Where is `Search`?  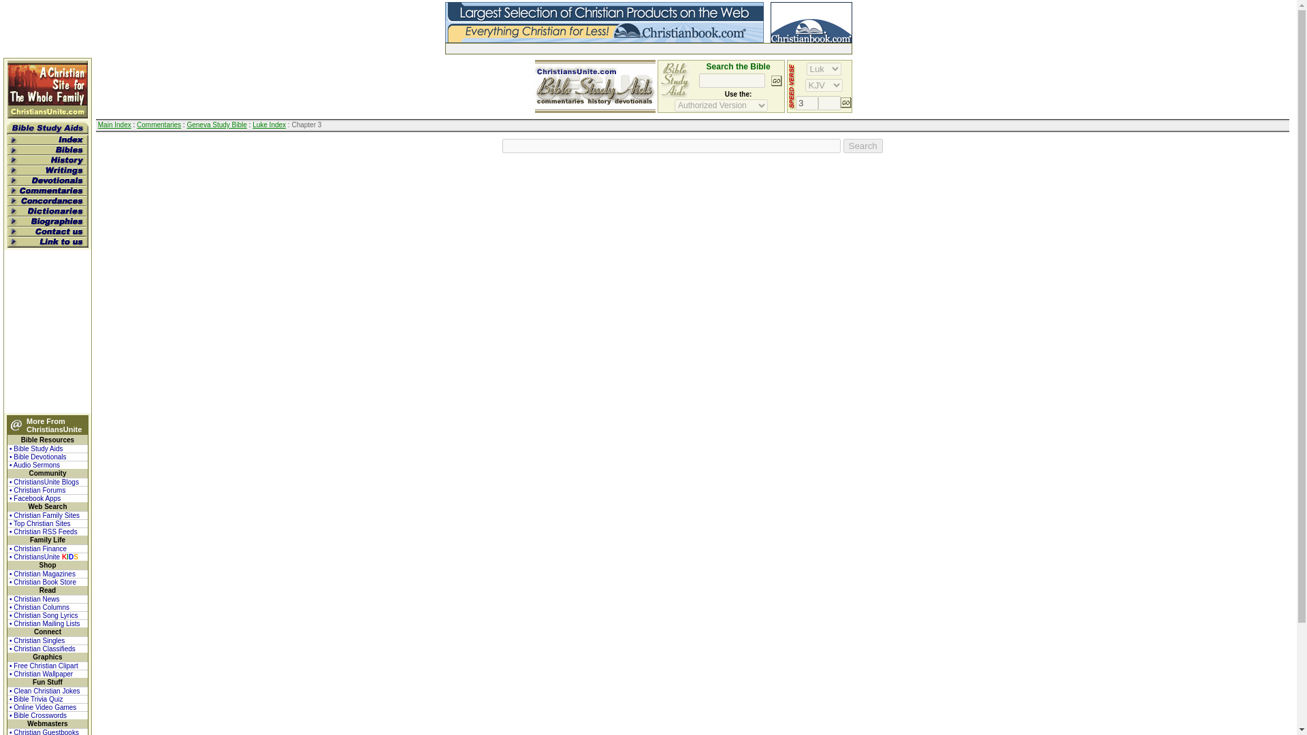
Search is located at coordinates (863, 146).